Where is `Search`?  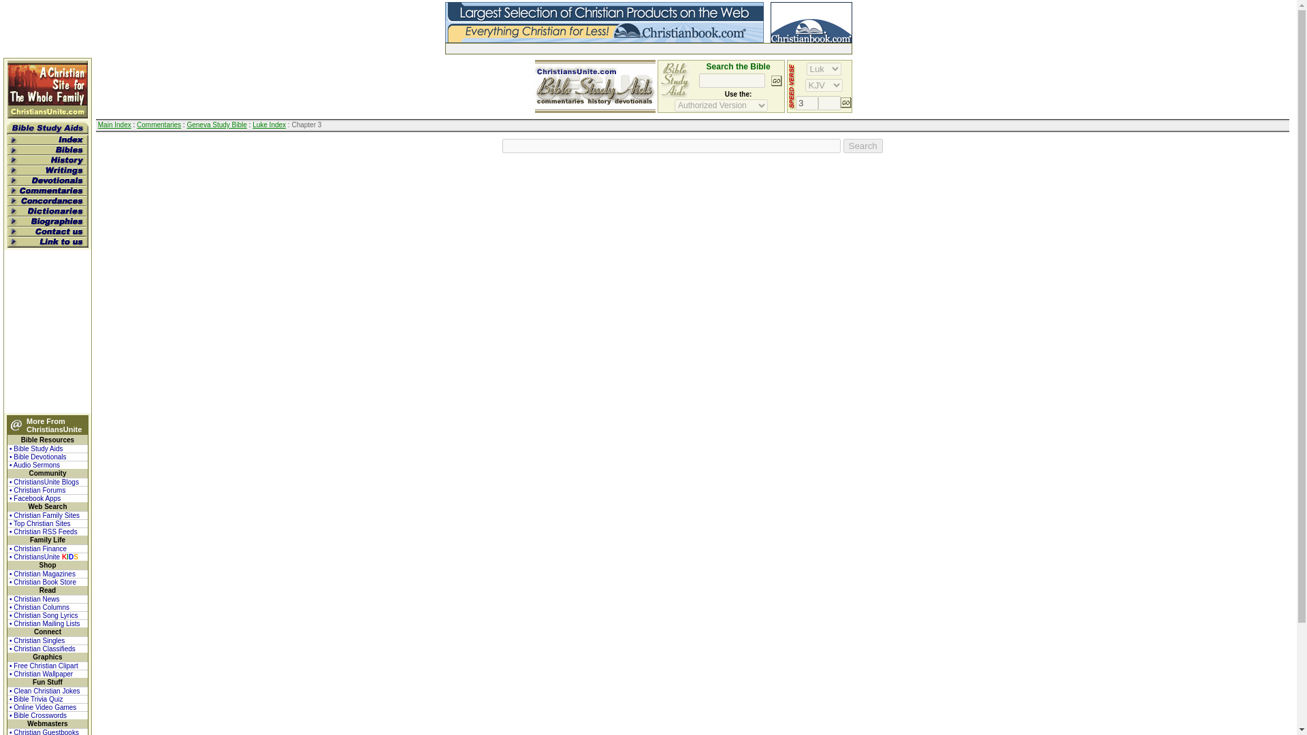
Search is located at coordinates (863, 146).